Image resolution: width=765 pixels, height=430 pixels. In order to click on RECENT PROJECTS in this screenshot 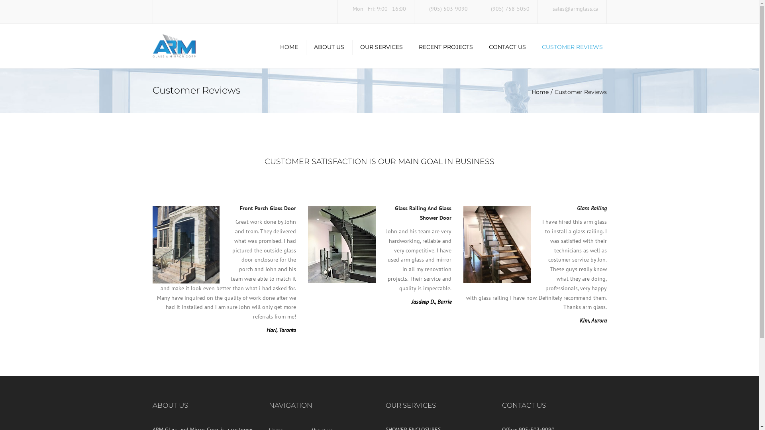, I will do `click(445, 47)`.